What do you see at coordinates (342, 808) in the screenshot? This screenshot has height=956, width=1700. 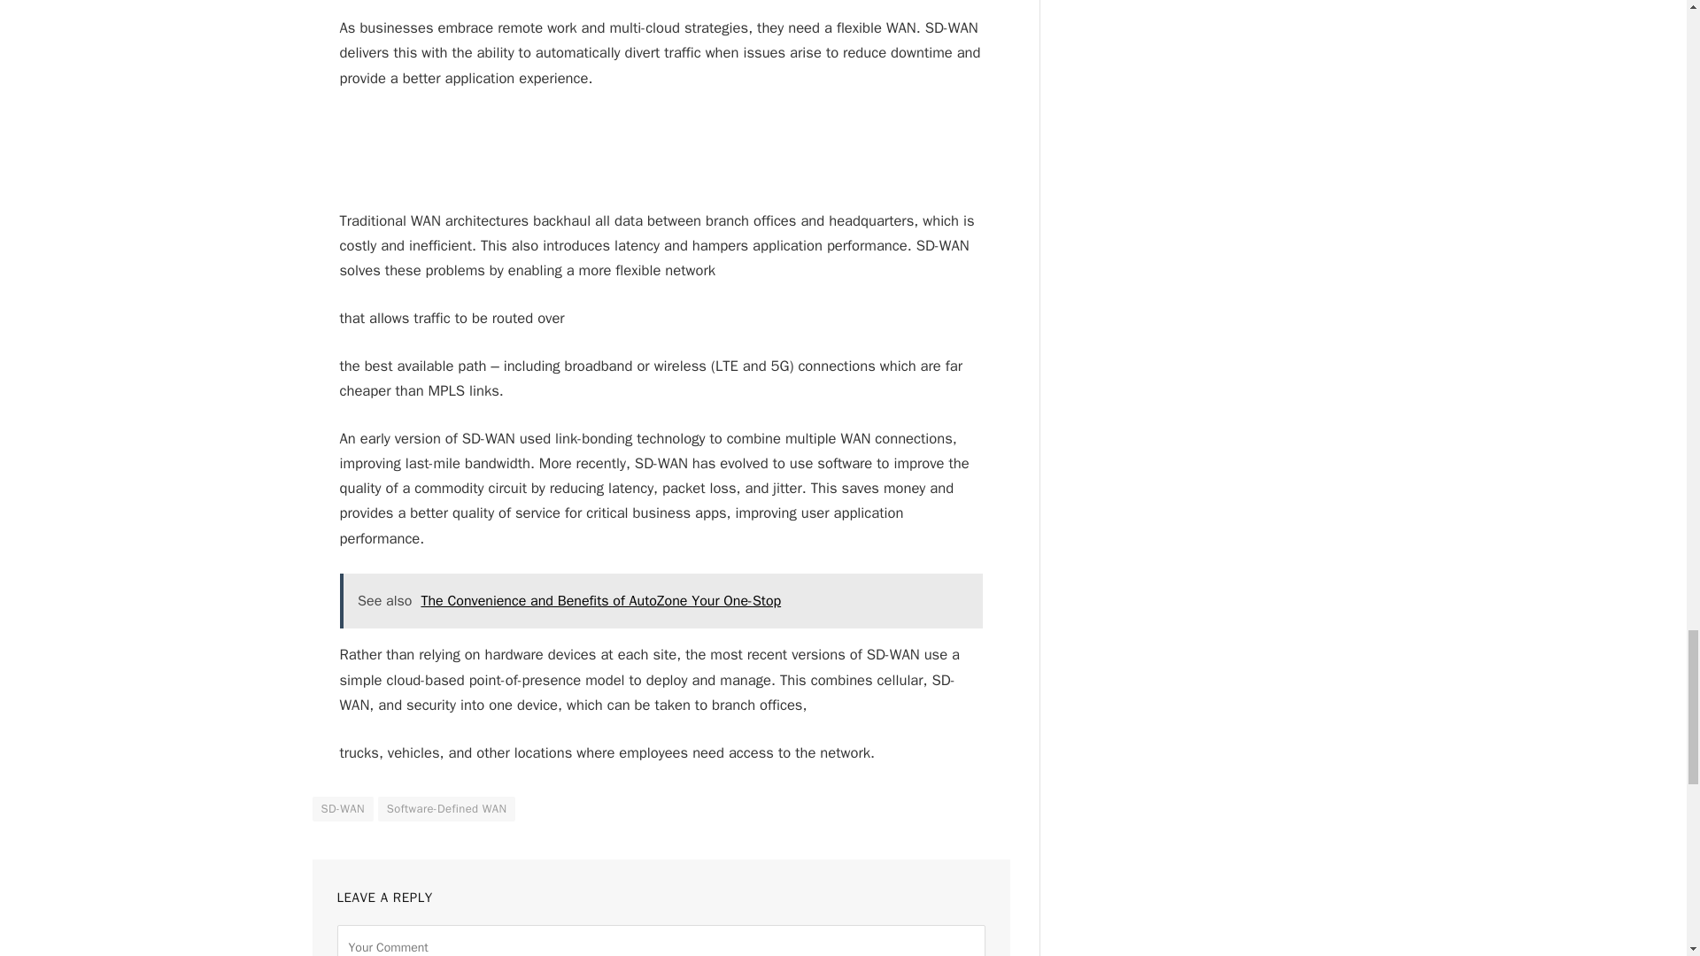 I see `SD-WAN` at bounding box center [342, 808].